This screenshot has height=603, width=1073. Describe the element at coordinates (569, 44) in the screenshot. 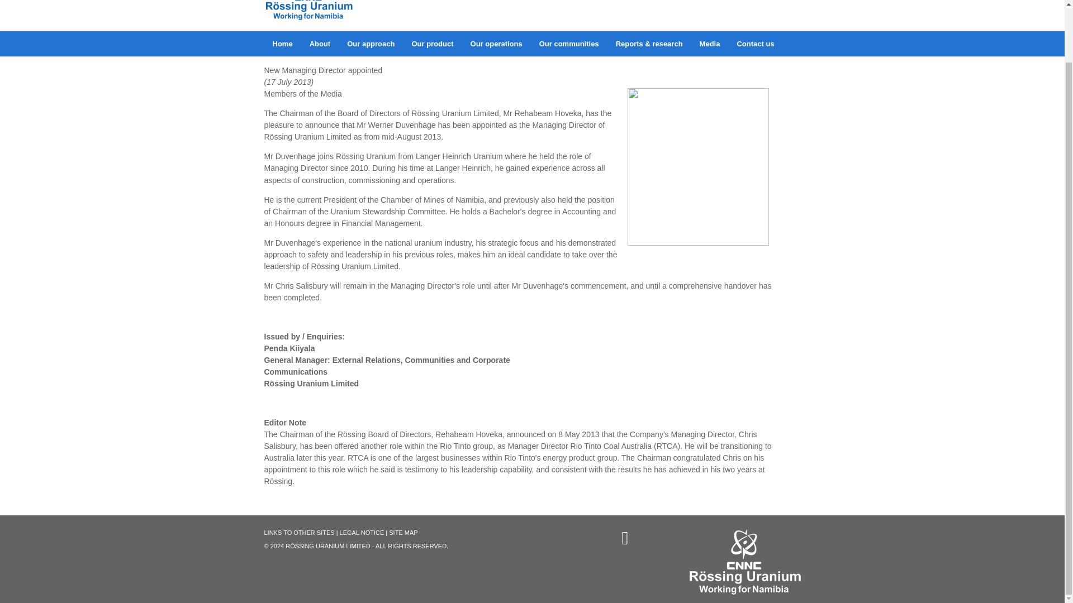

I see `Our neighbouring communities` at that location.